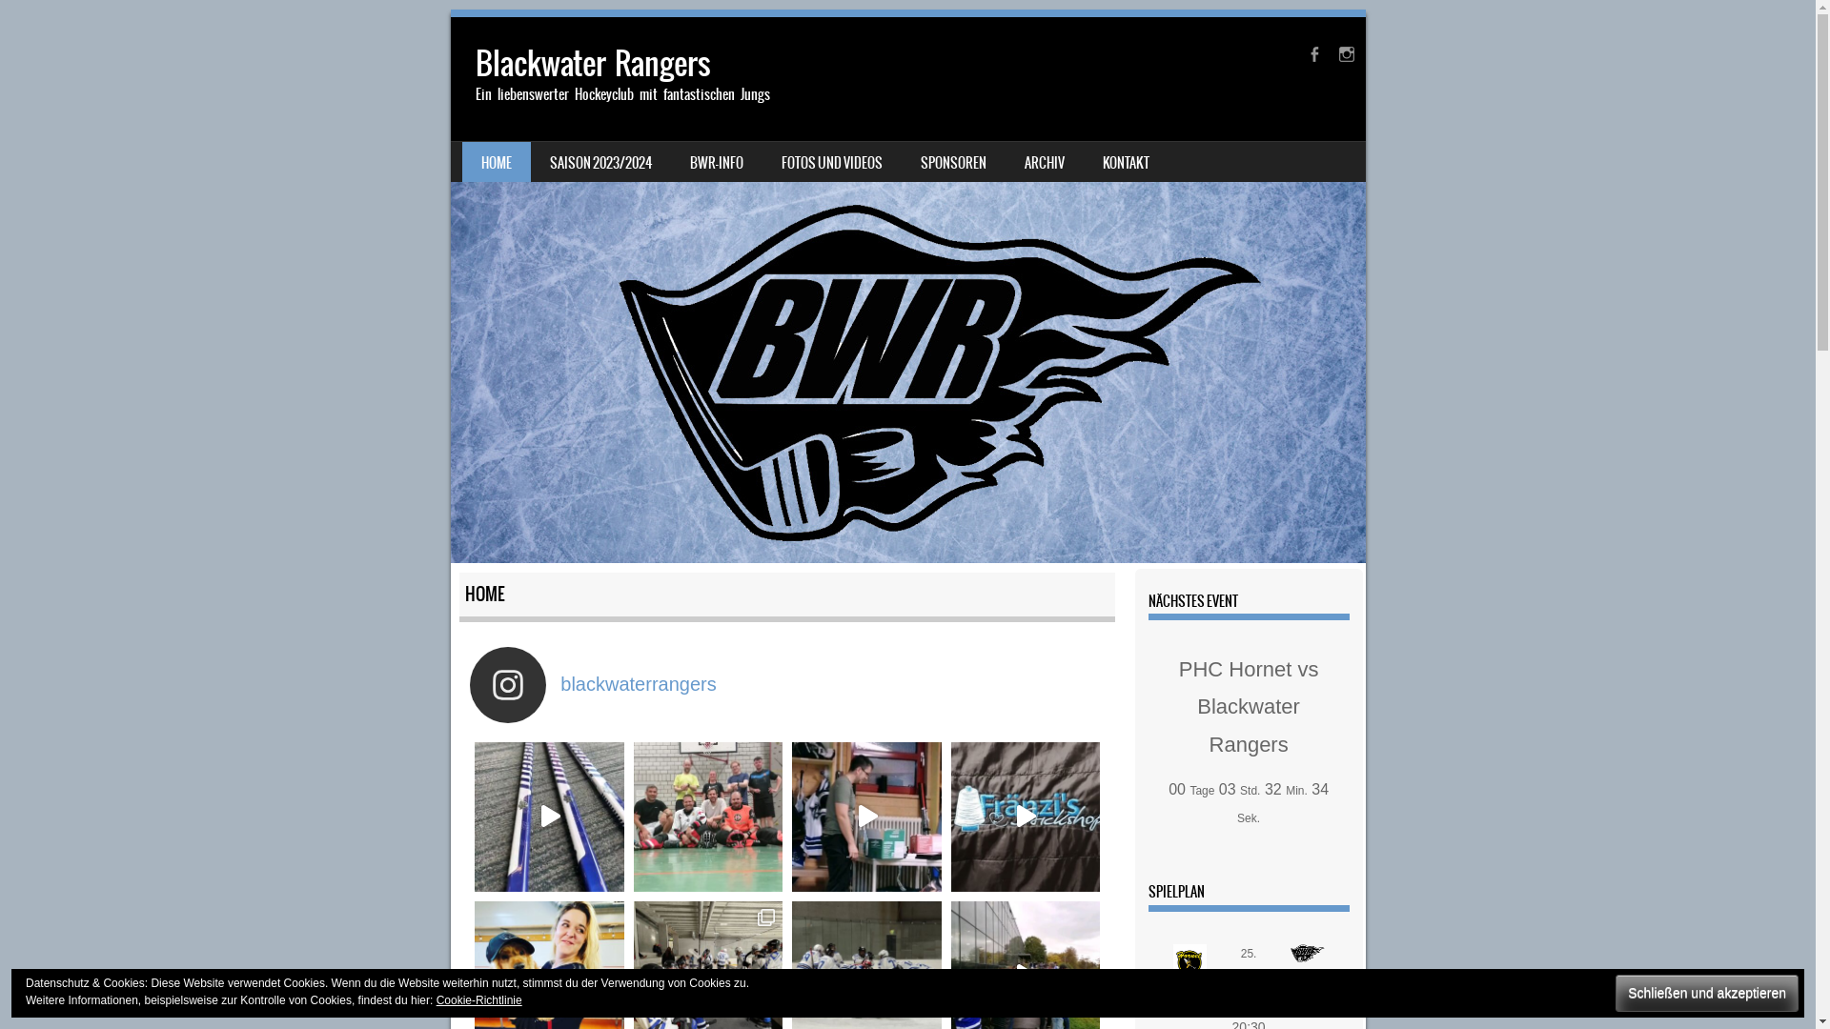 This screenshot has height=1029, width=1830. What do you see at coordinates (496, 162) in the screenshot?
I see `HOME` at bounding box center [496, 162].